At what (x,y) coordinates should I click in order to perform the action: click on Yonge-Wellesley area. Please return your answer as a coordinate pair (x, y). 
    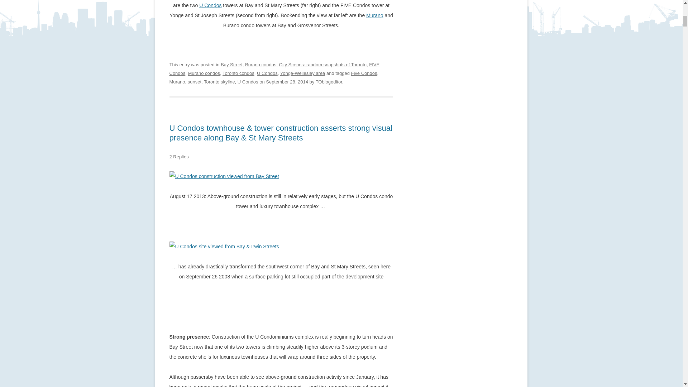
    Looking at the image, I should click on (302, 73).